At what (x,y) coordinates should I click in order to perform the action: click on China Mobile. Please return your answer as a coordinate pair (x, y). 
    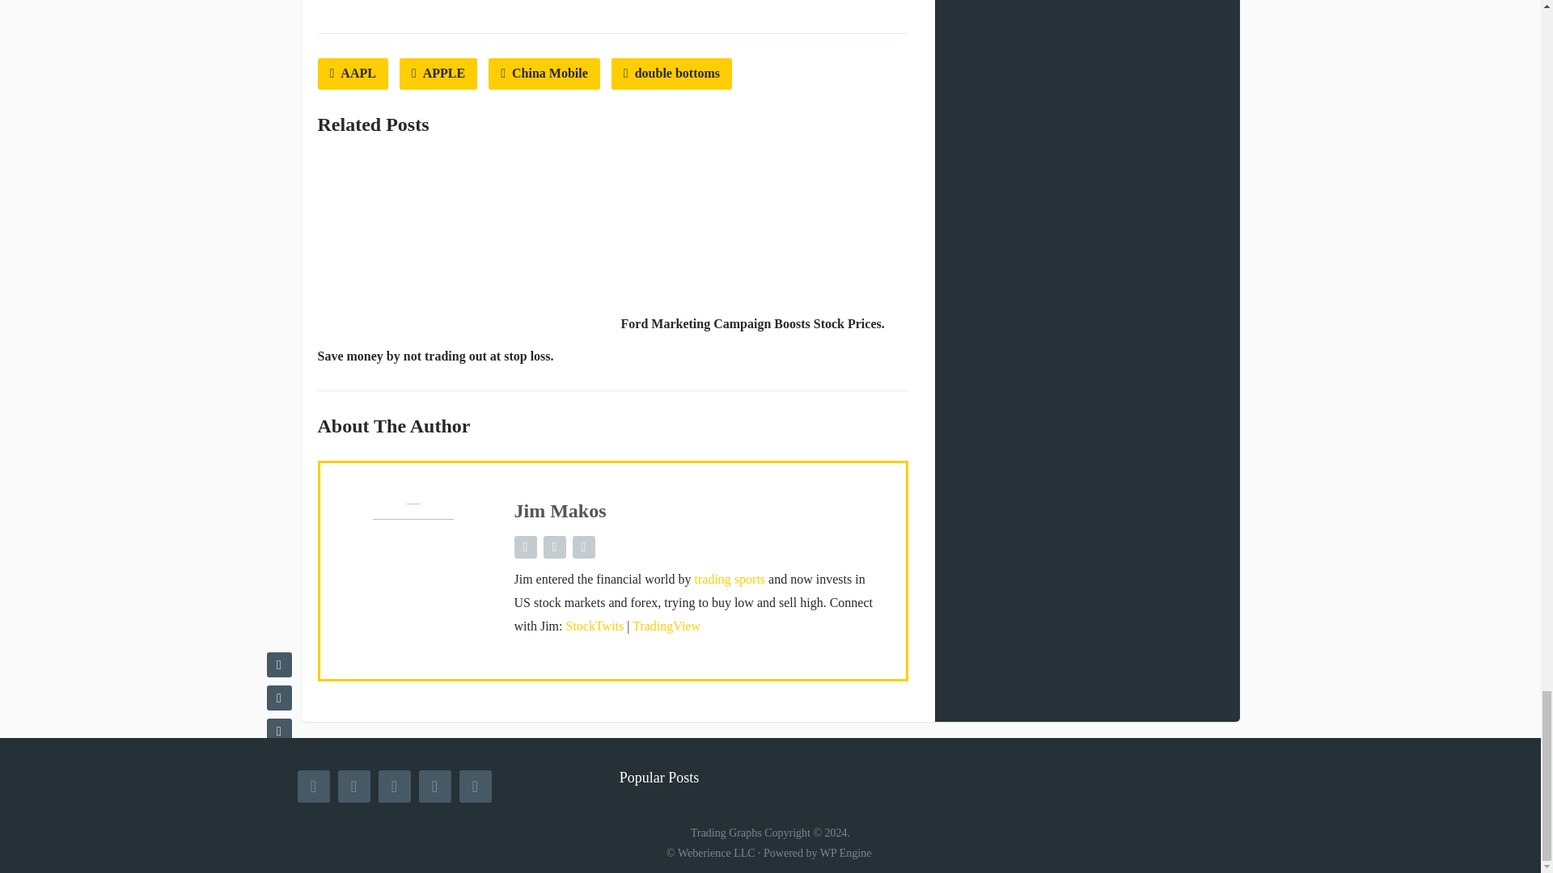
    Looking at the image, I should click on (544, 74).